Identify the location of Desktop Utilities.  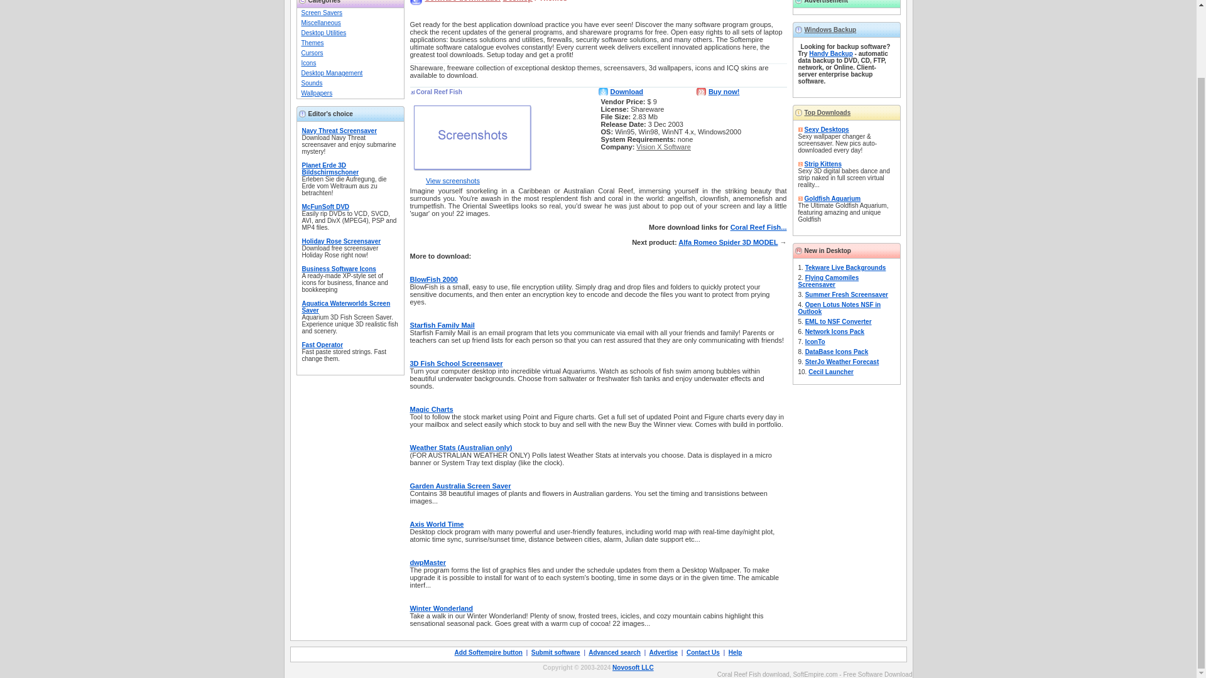
(324, 33).